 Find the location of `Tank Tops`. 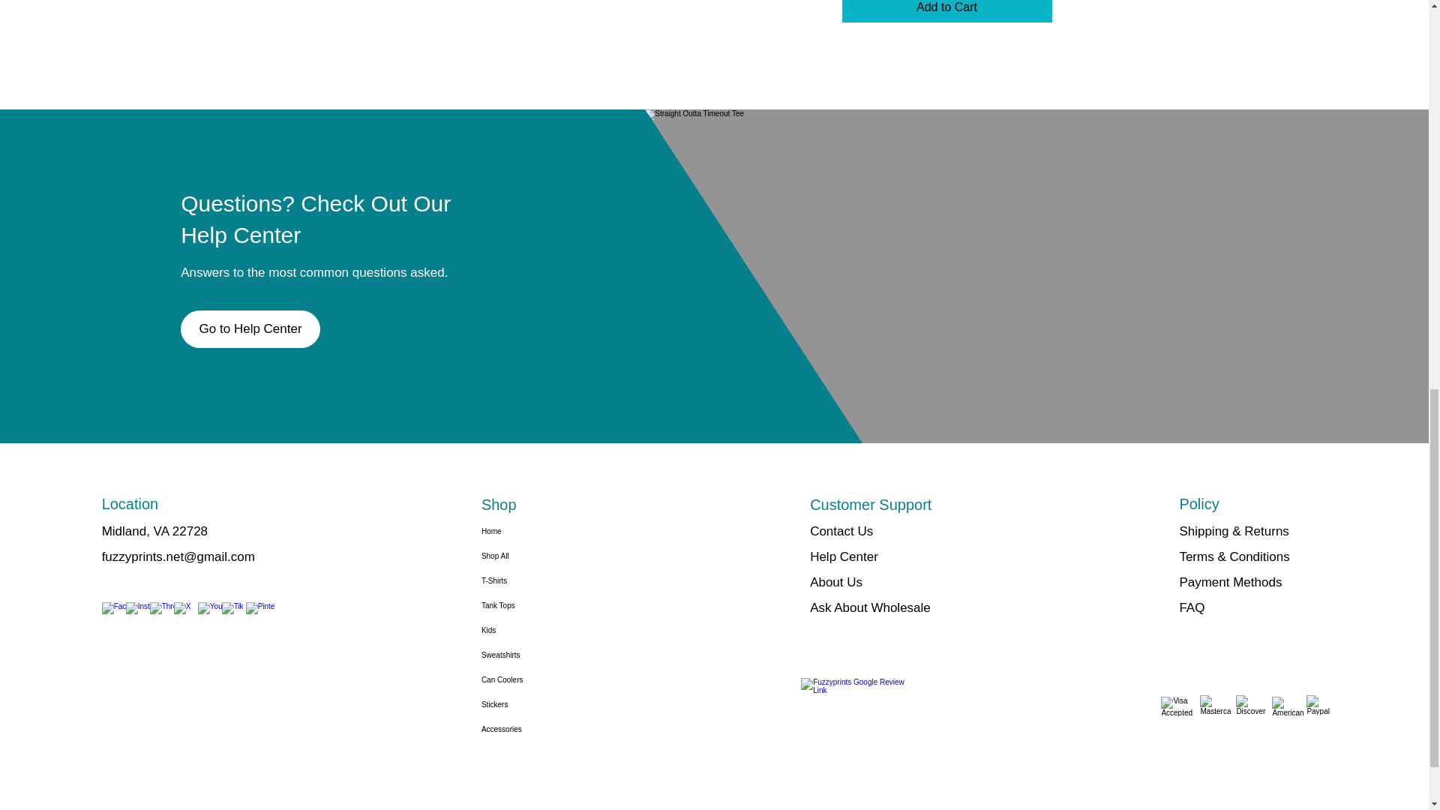

Tank Tops is located at coordinates (526, 605).